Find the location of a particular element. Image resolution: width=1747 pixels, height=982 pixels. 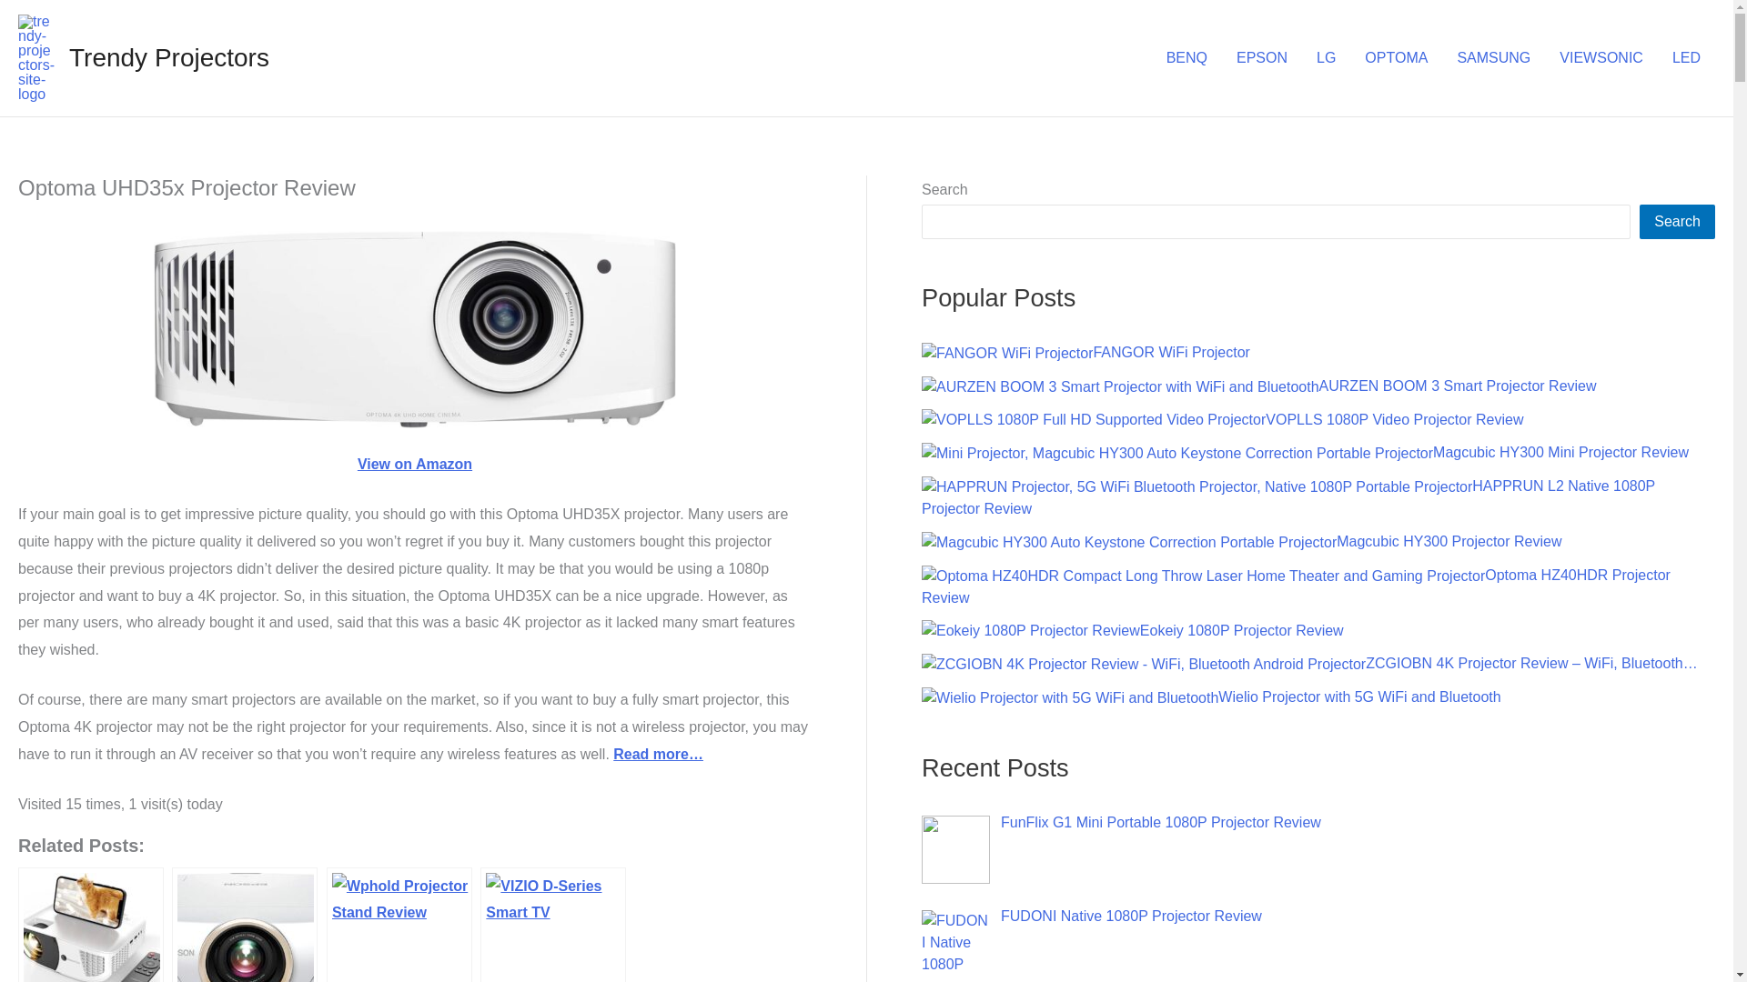

BENQ is located at coordinates (1187, 57).